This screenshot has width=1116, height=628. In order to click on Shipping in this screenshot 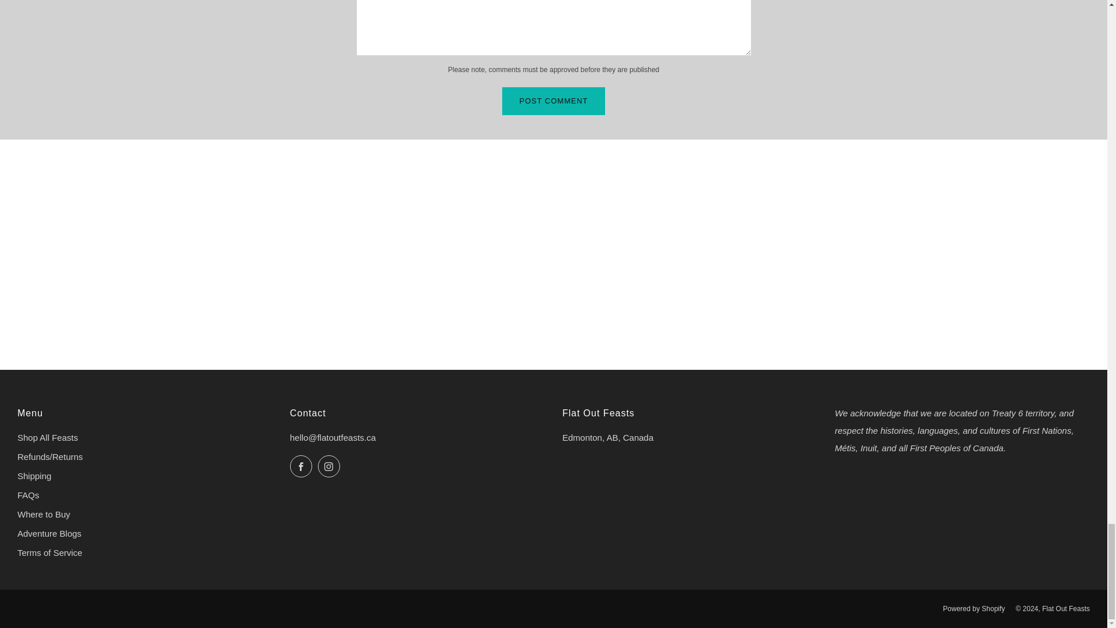, I will do `click(34, 476)`.